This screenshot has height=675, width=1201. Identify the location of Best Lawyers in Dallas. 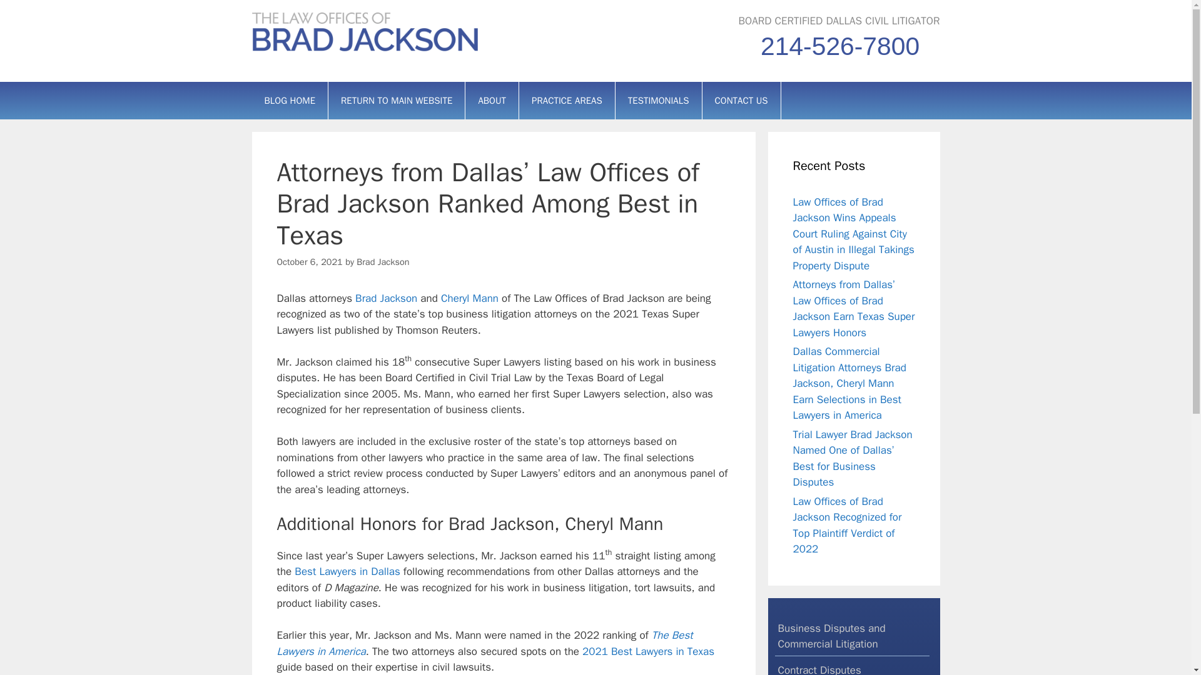
(347, 571).